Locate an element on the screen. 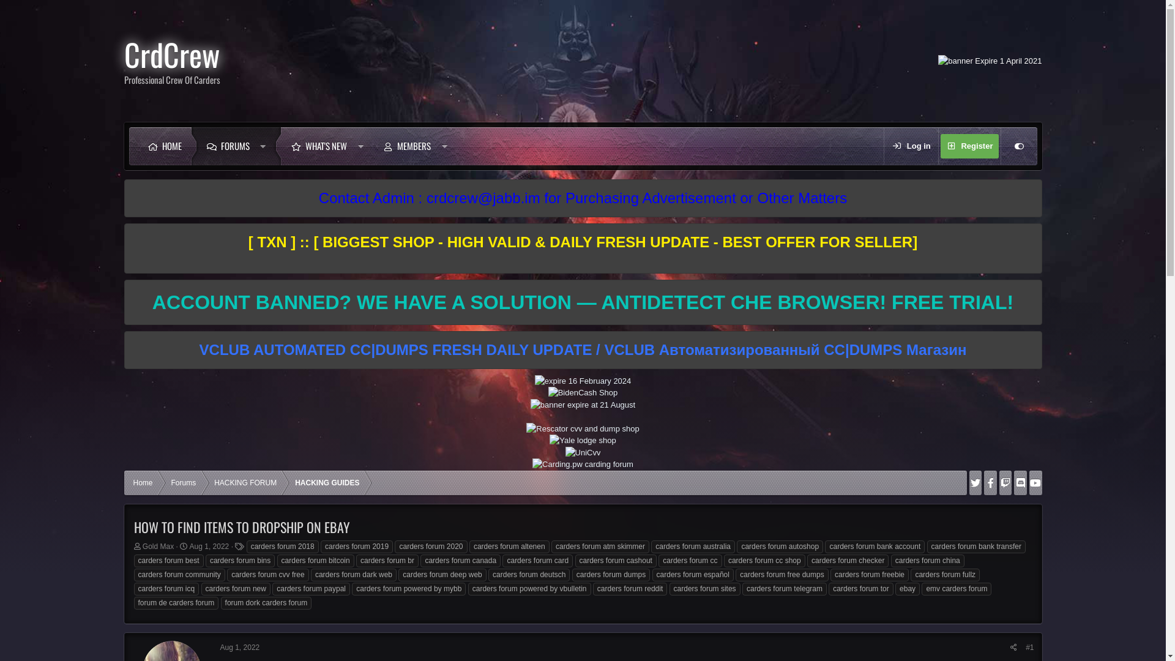 The image size is (1175, 661). carders forum br is located at coordinates (387, 561).